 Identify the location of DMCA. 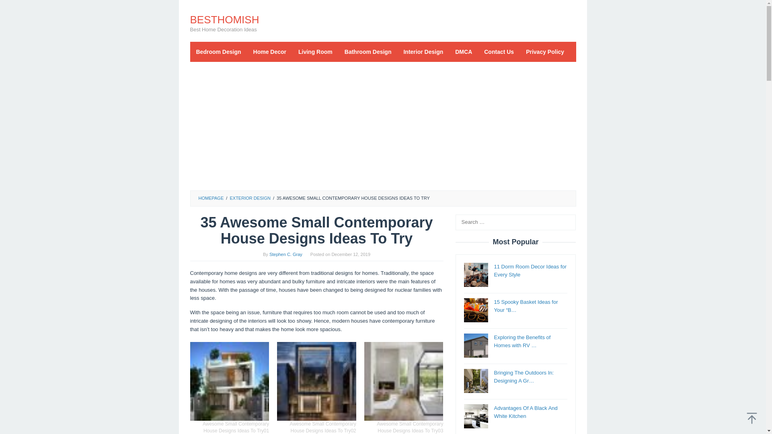
(463, 51).